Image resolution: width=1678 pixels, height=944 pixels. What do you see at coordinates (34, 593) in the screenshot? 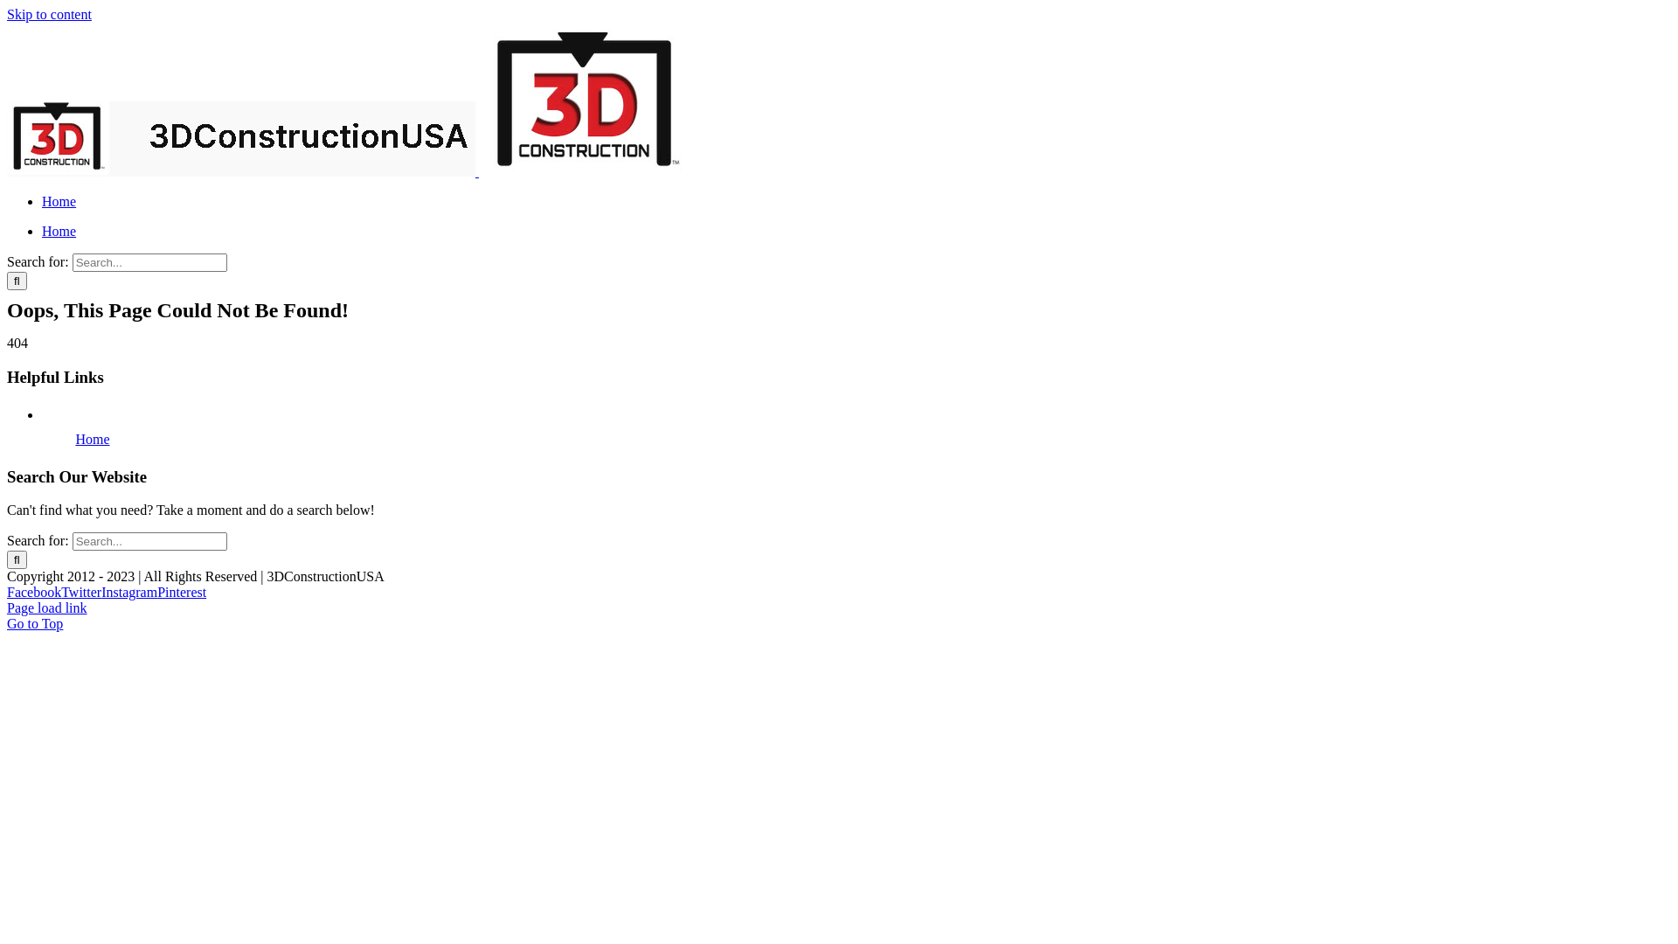
I see `Facebook` at bounding box center [34, 593].